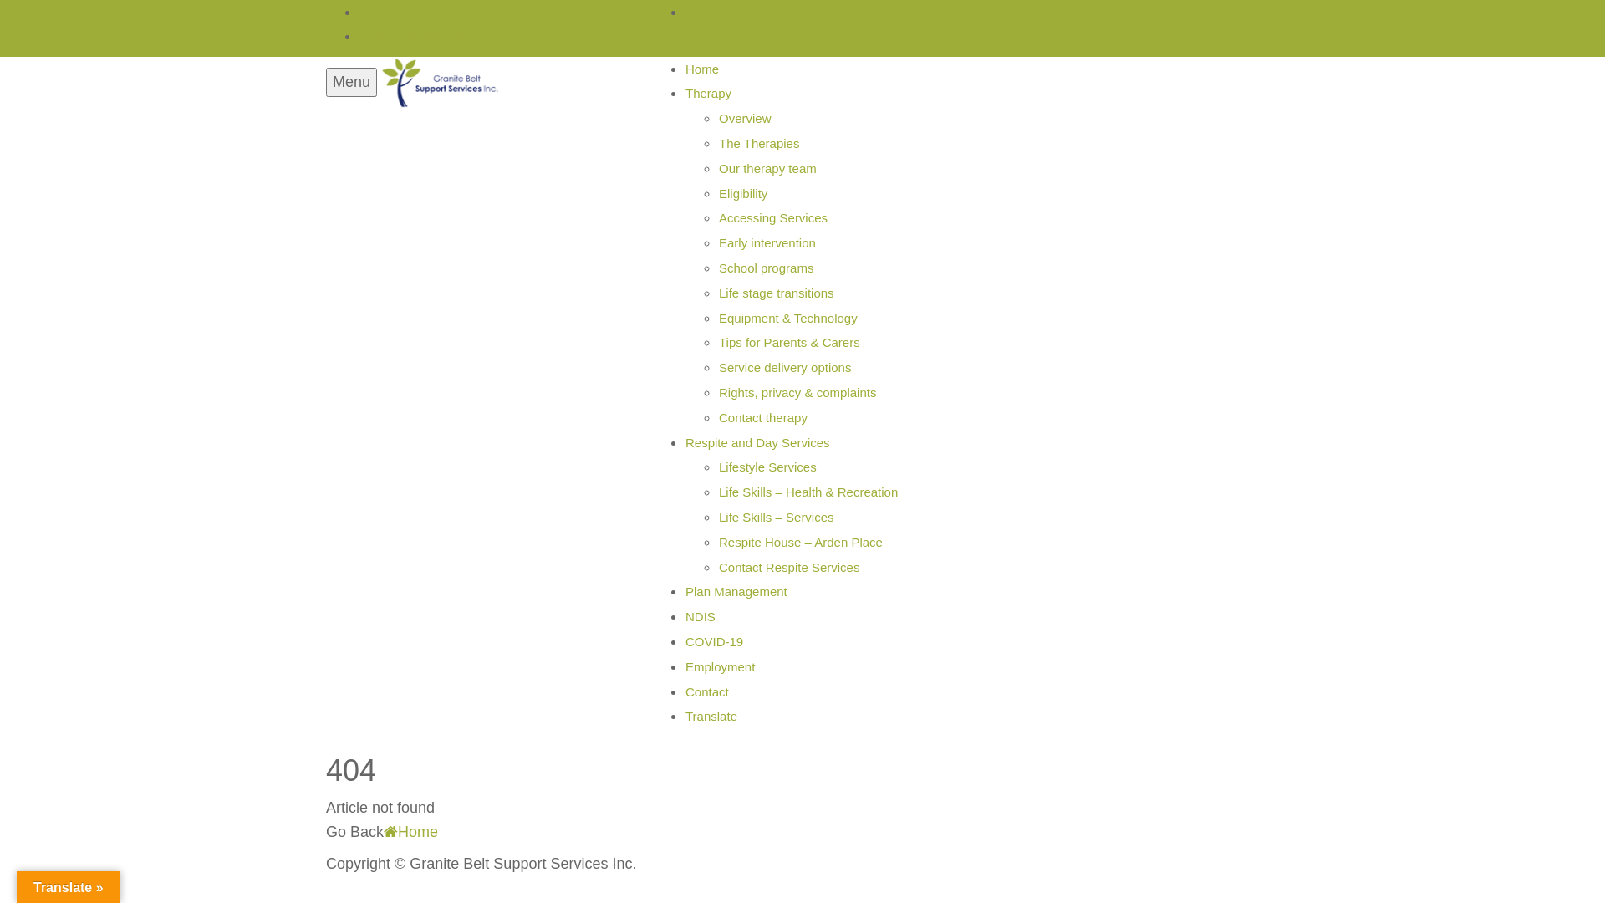 This screenshot has height=903, width=1605. I want to click on The Therapies, so click(759, 144).